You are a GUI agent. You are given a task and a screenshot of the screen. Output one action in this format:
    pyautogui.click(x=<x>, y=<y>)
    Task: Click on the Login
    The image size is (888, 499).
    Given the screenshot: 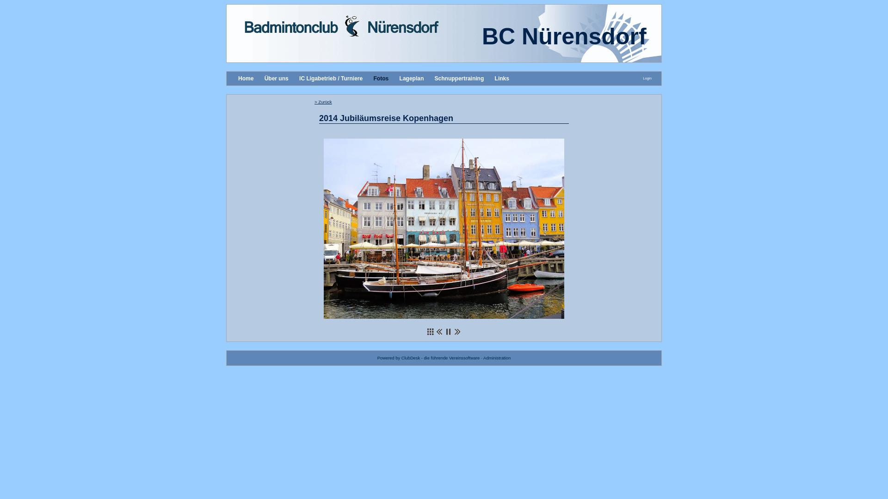 What is the action you would take?
    pyautogui.click(x=647, y=79)
    